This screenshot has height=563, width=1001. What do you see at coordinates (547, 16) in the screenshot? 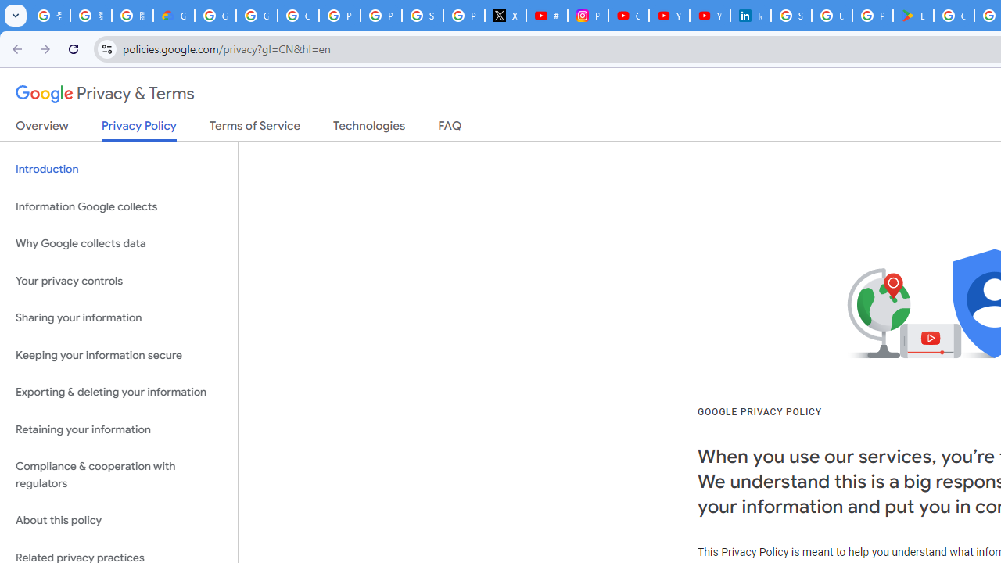
I see `#nbabasketballhighlights - YouTube` at bounding box center [547, 16].